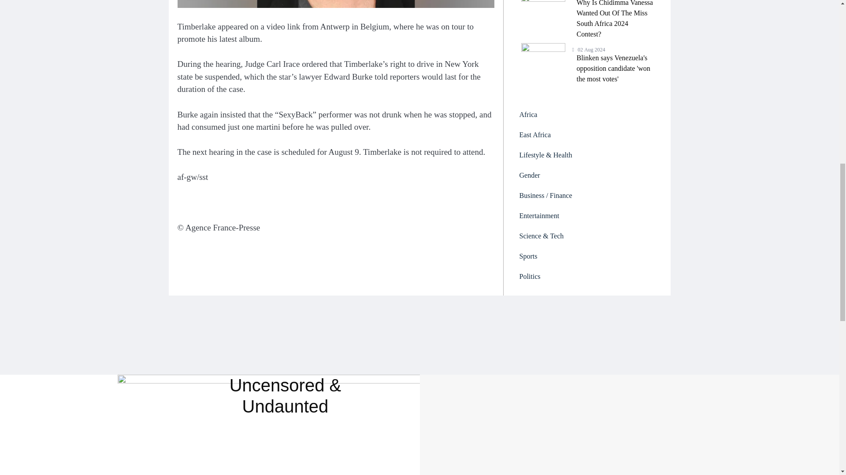 The image size is (846, 475). Describe the element at coordinates (587, 135) in the screenshot. I see `East Africa` at that location.